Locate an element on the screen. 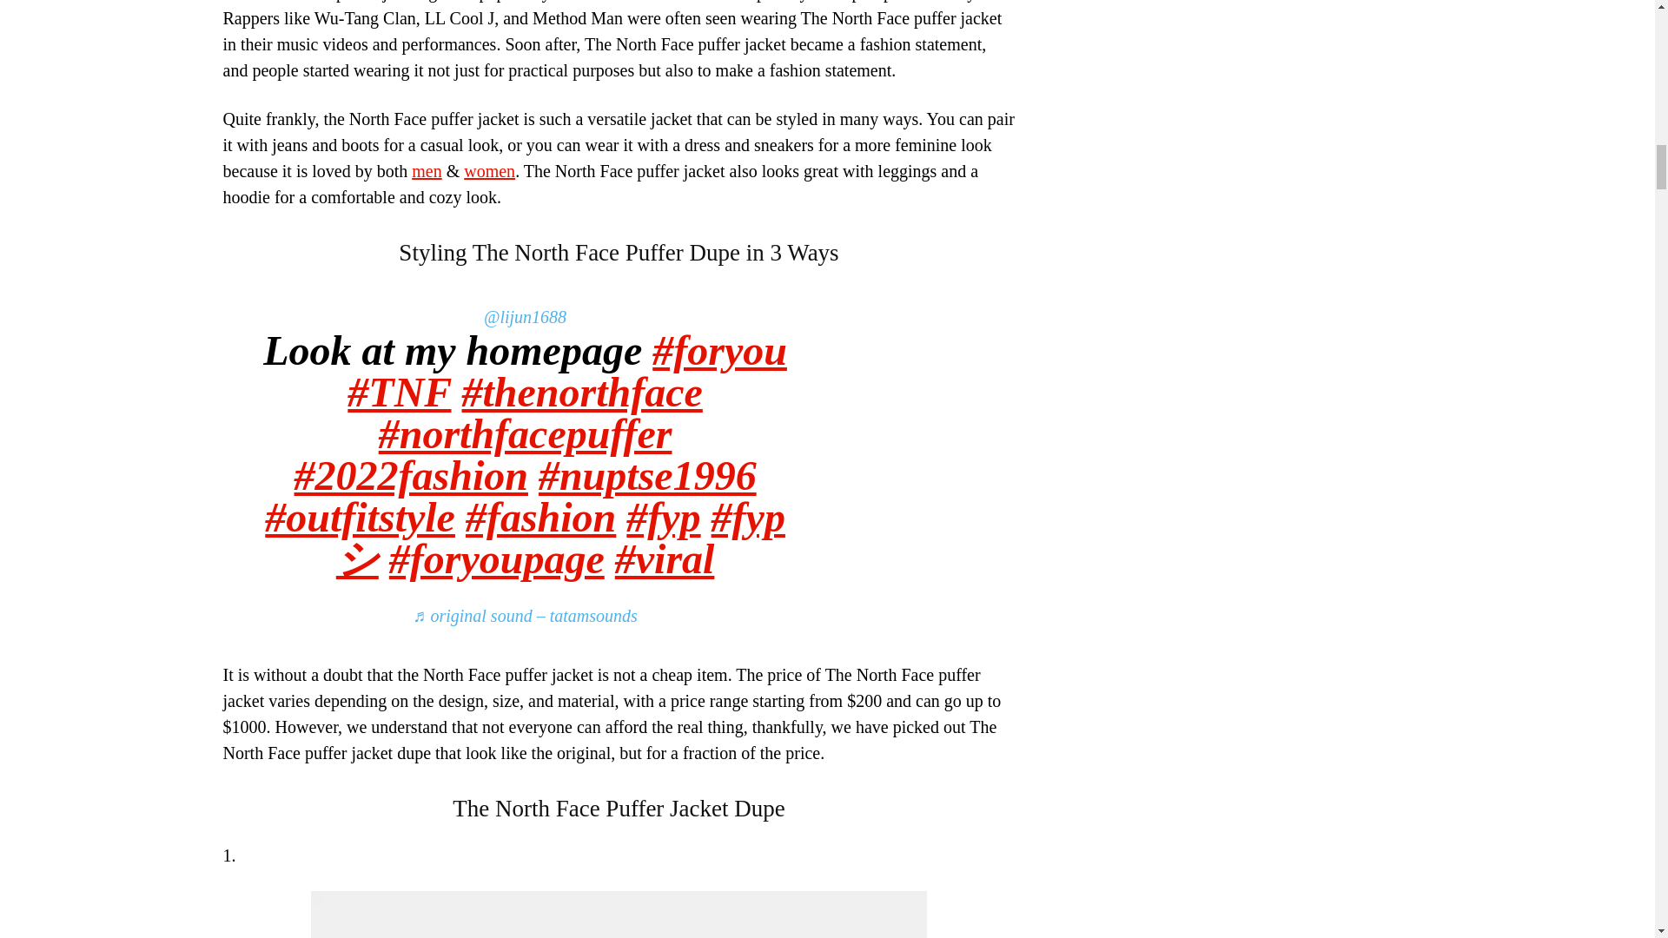 This screenshot has height=938, width=1668. fashion is located at coordinates (540, 518).